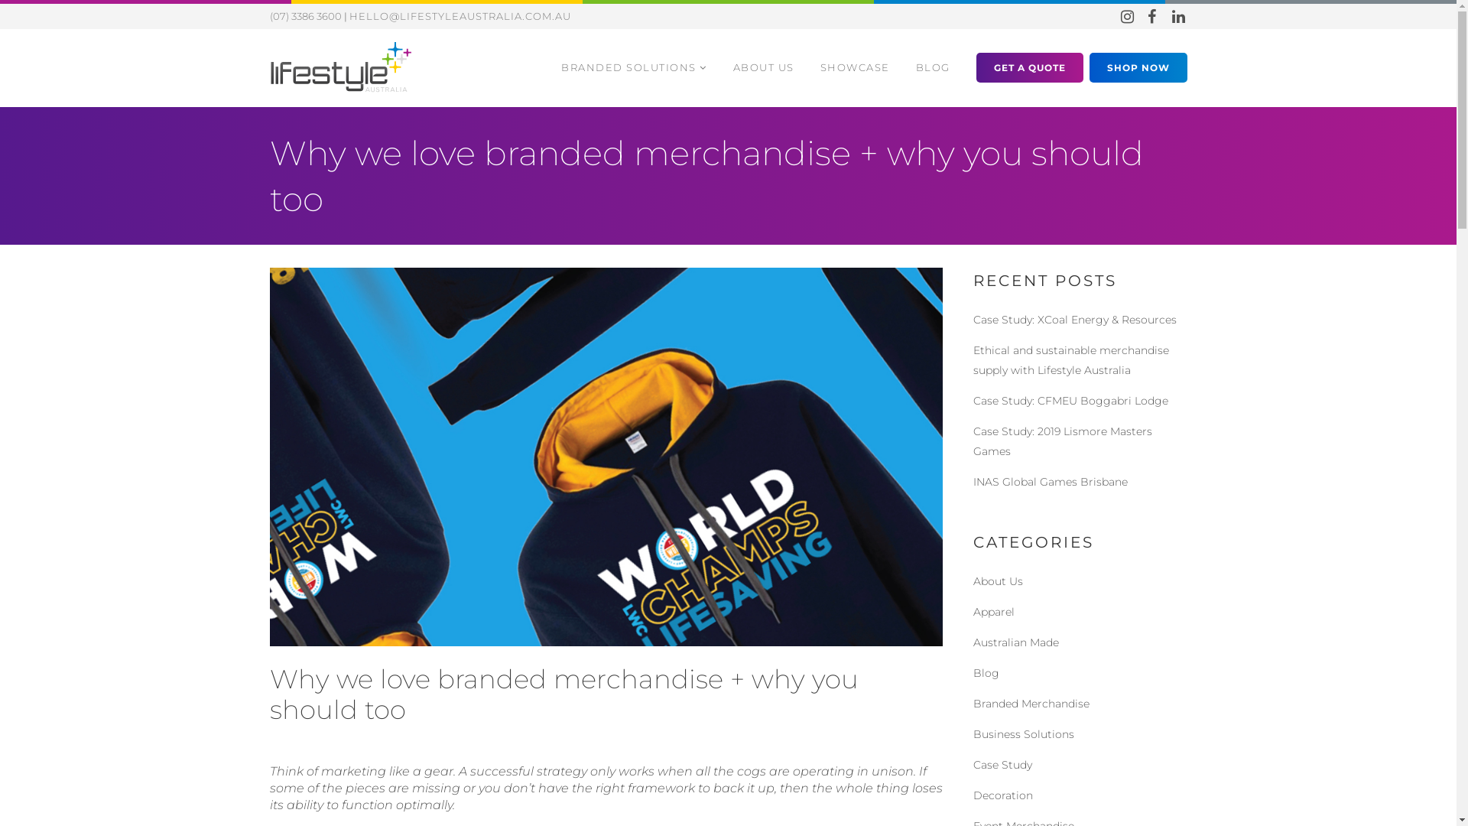 The width and height of the screenshot is (1468, 826). I want to click on Case Study: CFMEU Boggabri Lodge, so click(1070, 401).